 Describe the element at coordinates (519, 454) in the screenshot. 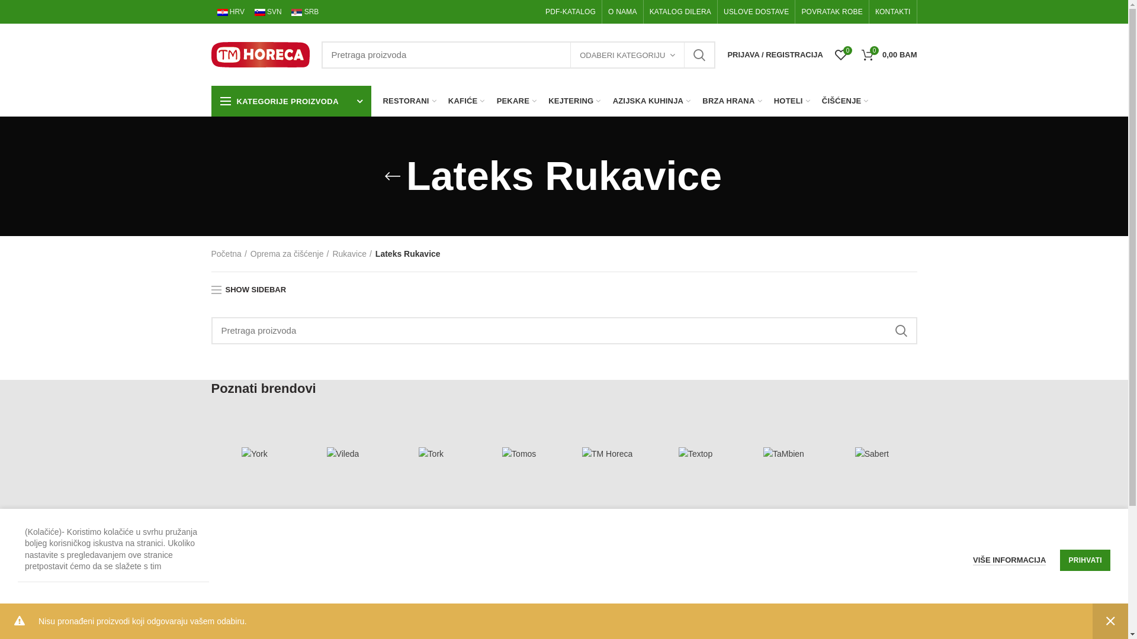

I see `Tomos` at that location.